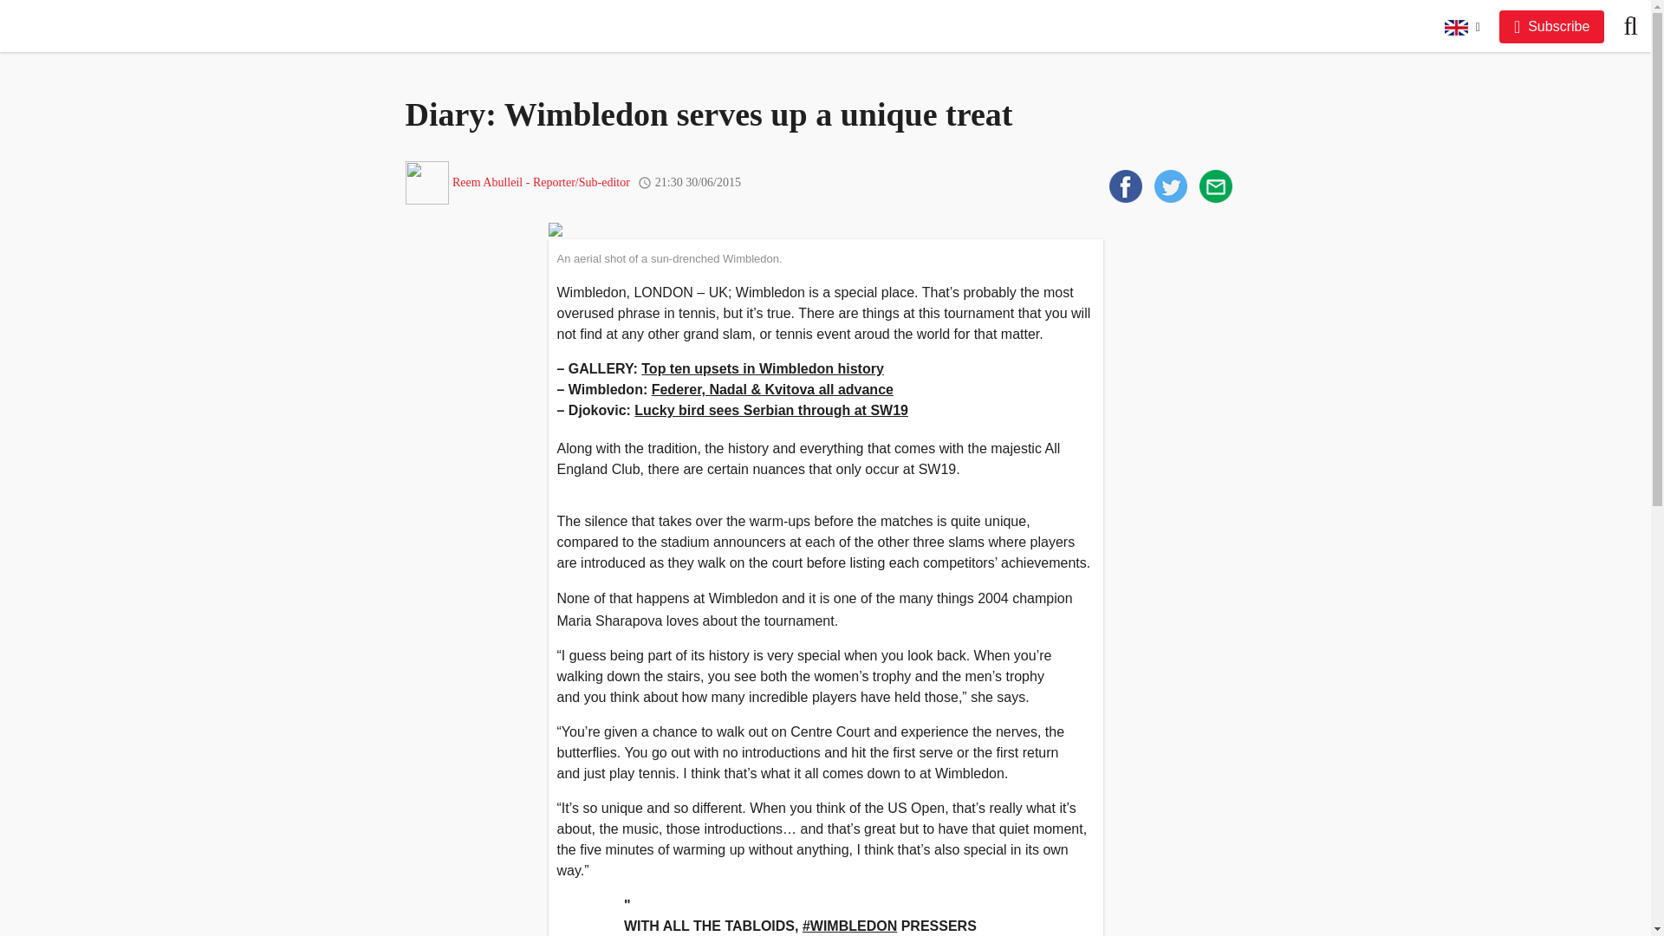 The height and width of the screenshot is (936, 1664). What do you see at coordinates (771, 410) in the screenshot?
I see `Lucky bird sees Serbian through at SW19` at bounding box center [771, 410].